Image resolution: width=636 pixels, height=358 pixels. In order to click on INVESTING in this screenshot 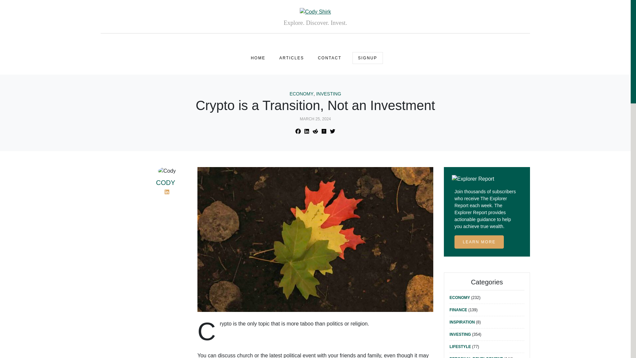, I will do `click(460, 334)`.